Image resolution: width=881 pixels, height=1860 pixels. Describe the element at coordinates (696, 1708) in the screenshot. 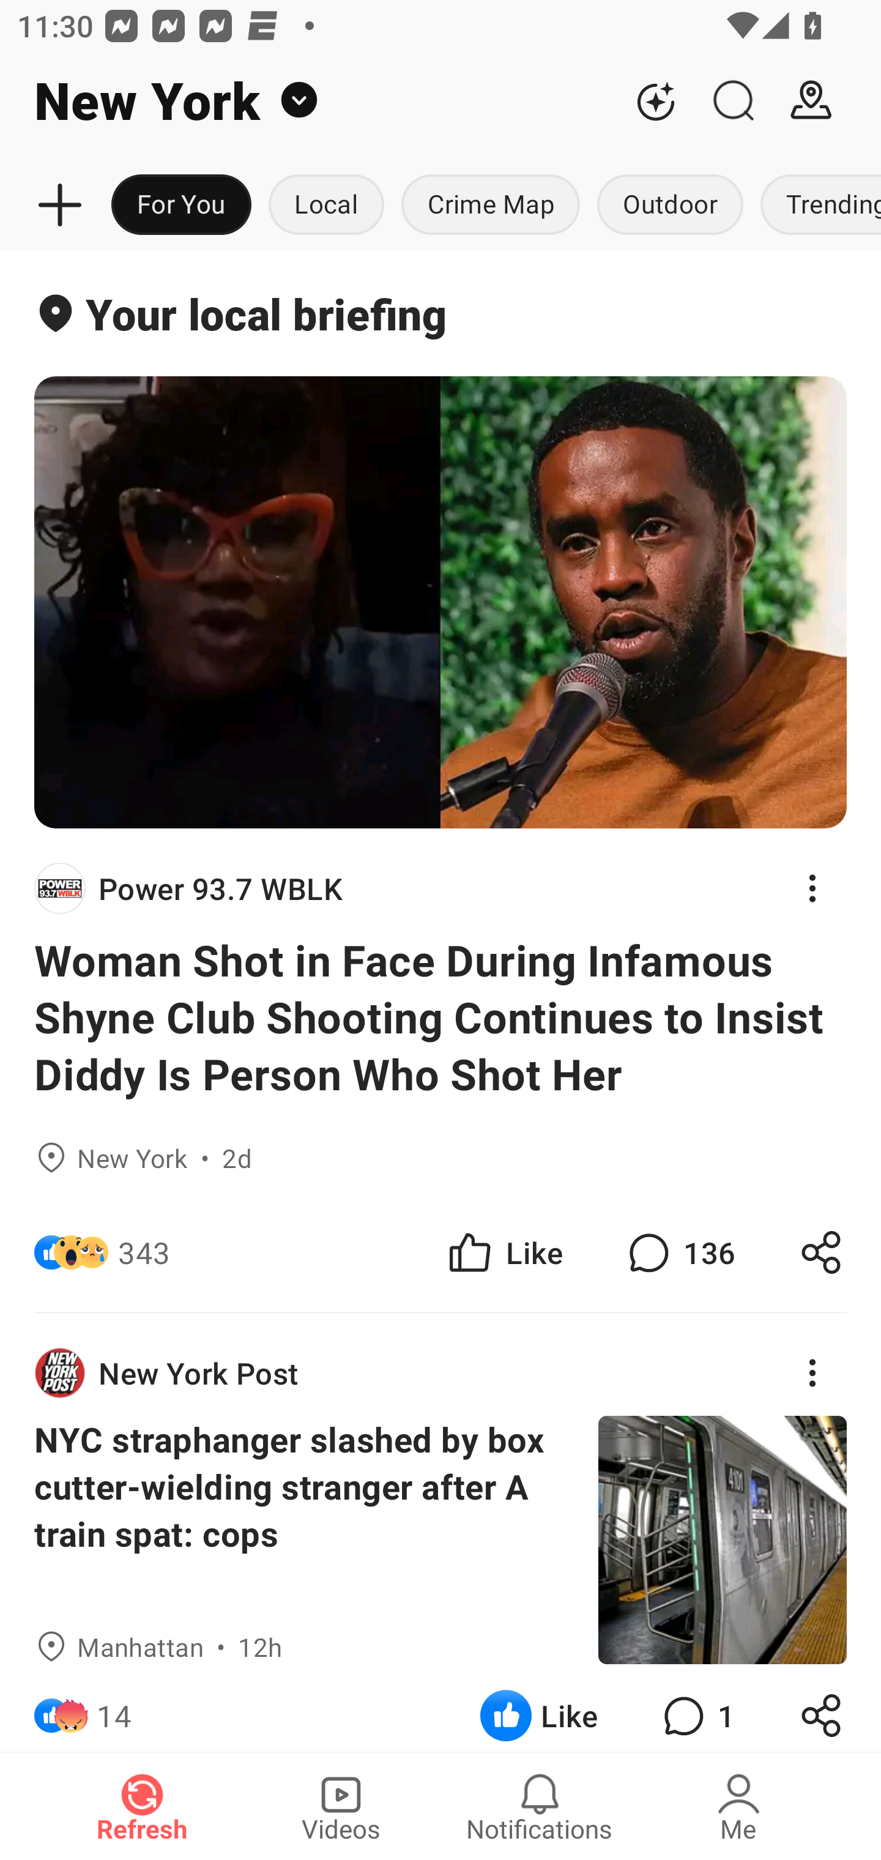

I see `1` at that location.